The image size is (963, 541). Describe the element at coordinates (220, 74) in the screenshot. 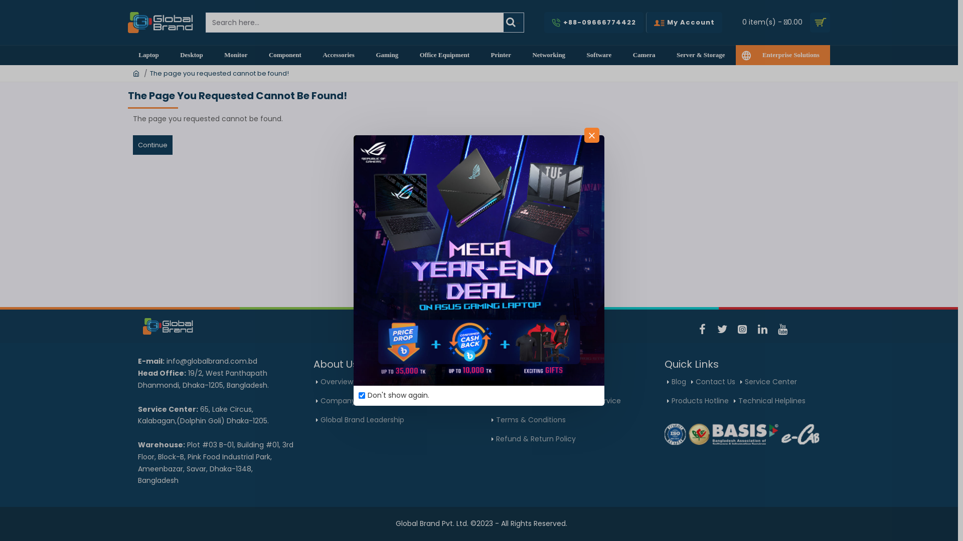

I see `The page you requested cannot be found!` at that location.